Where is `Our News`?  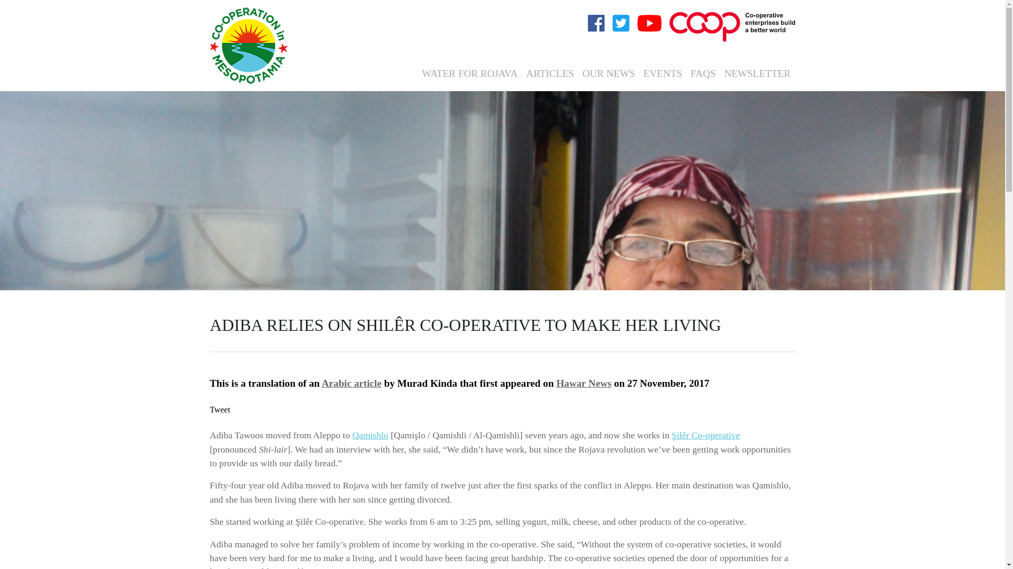
Our News is located at coordinates (609, 74).